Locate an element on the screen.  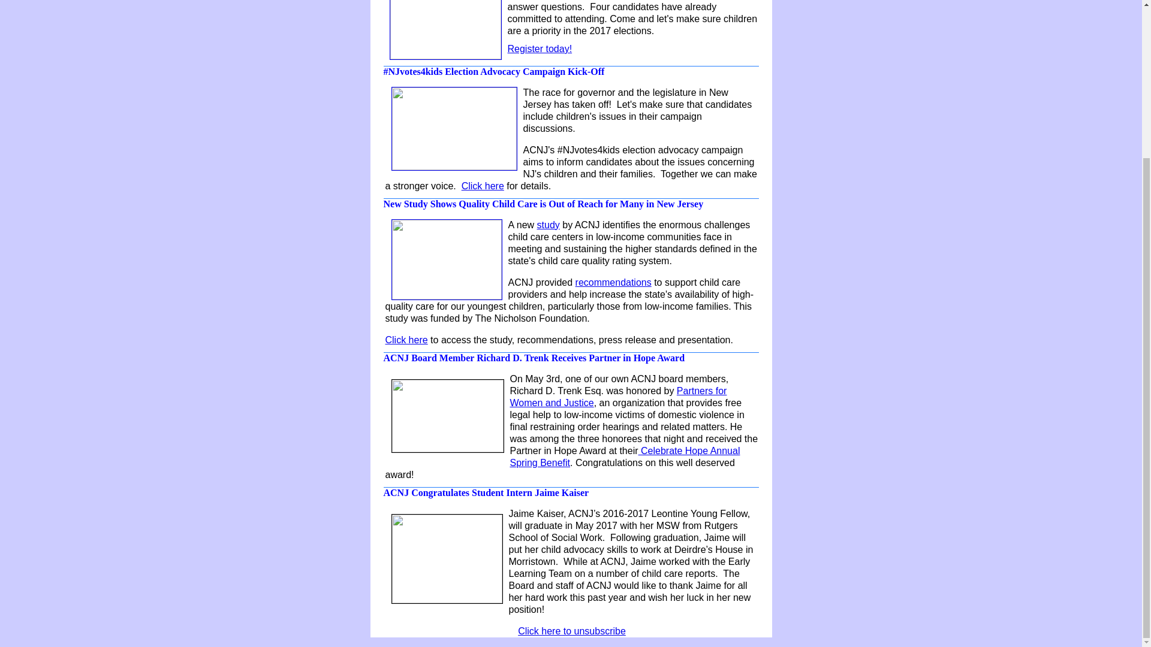
Click here is located at coordinates (482, 186).